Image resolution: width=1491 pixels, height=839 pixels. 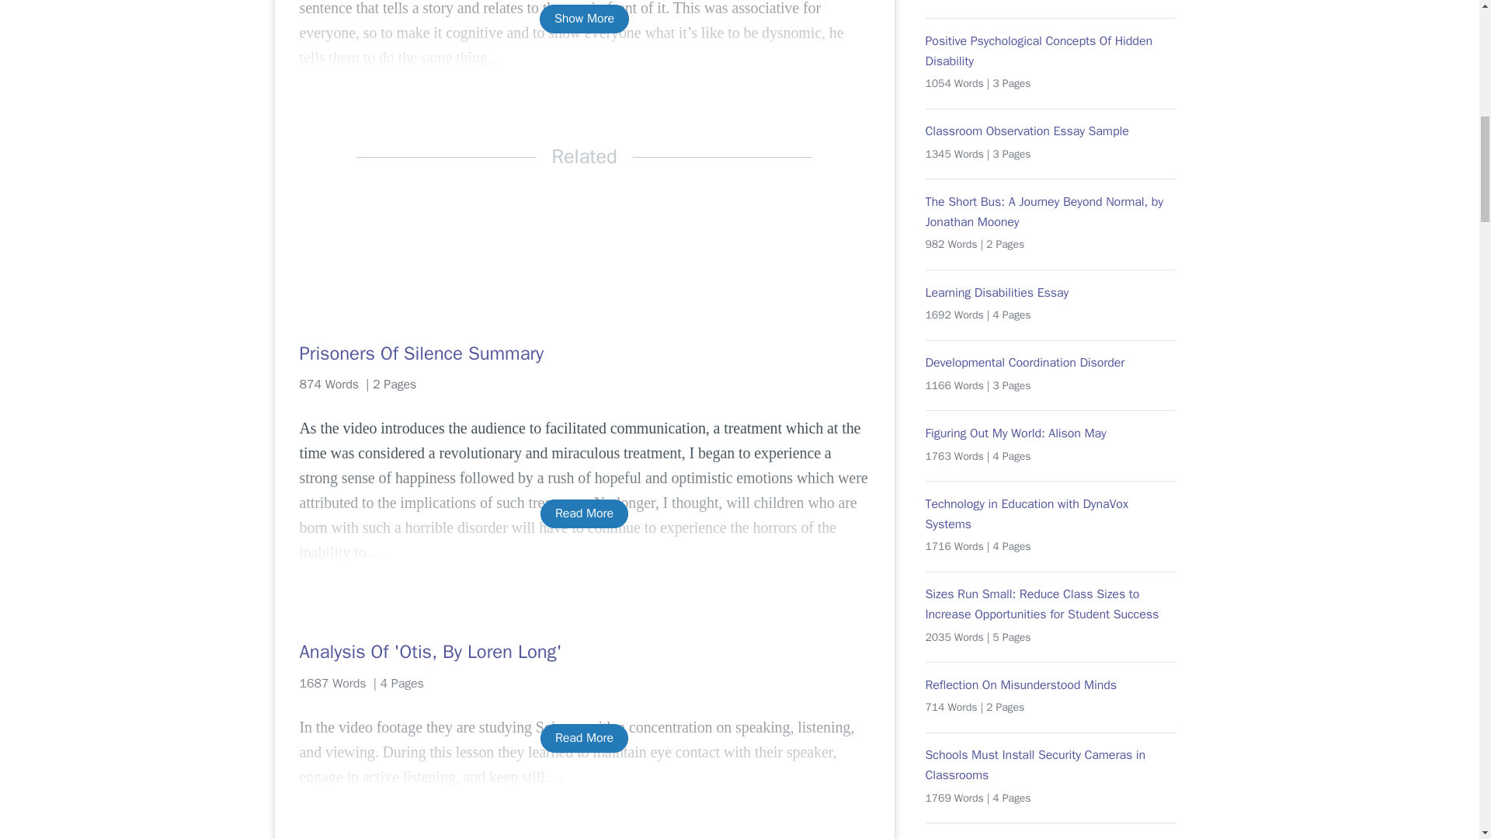 What do you see at coordinates (584, 353) in the screenshot?
I see `Prisoners Of Silence Summary` at bounding box center [584, 353].